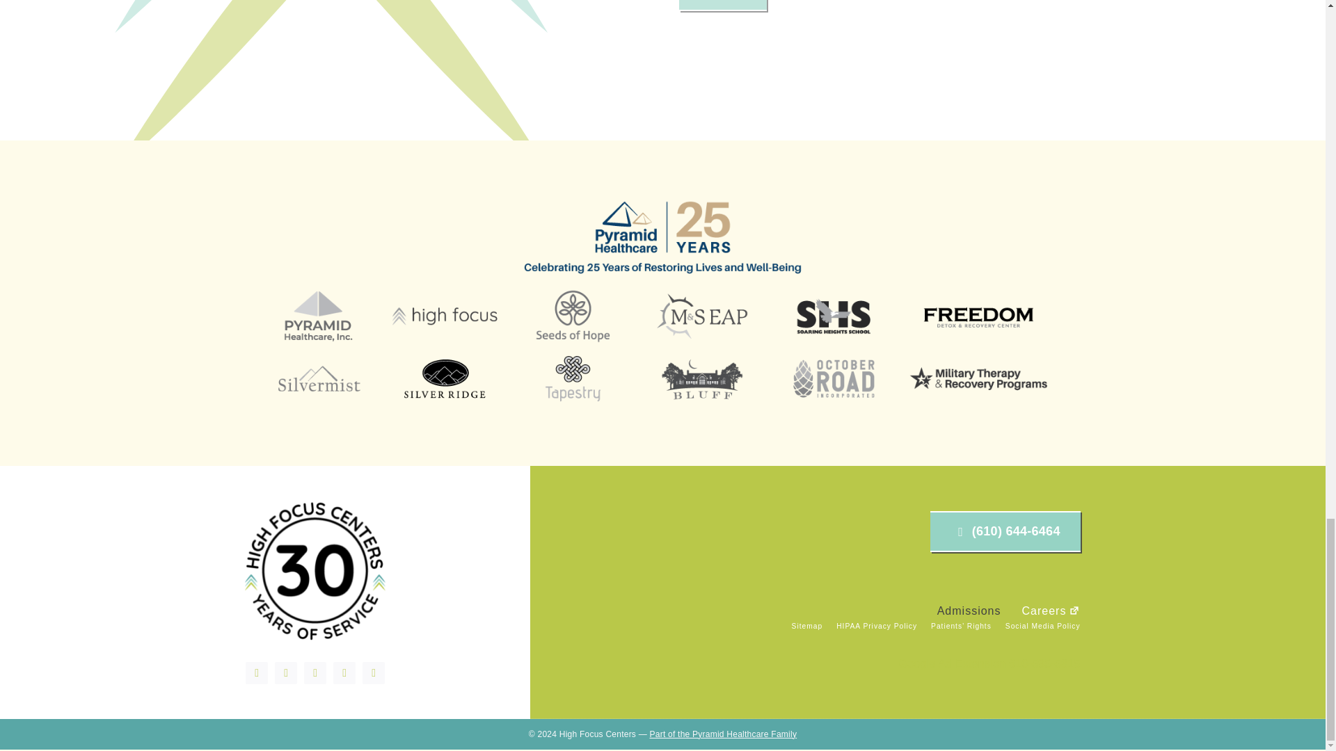 The height and width of the screenshot is (751, 1336). I want to click on Instagram, so click(315, 672).